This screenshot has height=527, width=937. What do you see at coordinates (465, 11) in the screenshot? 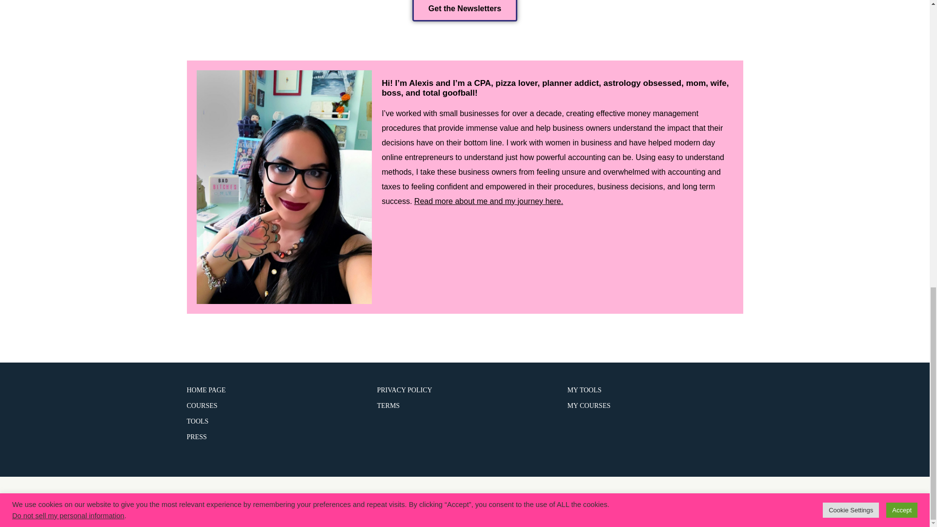
I see `Get the Newsletters` at bounding box center [465, 11].